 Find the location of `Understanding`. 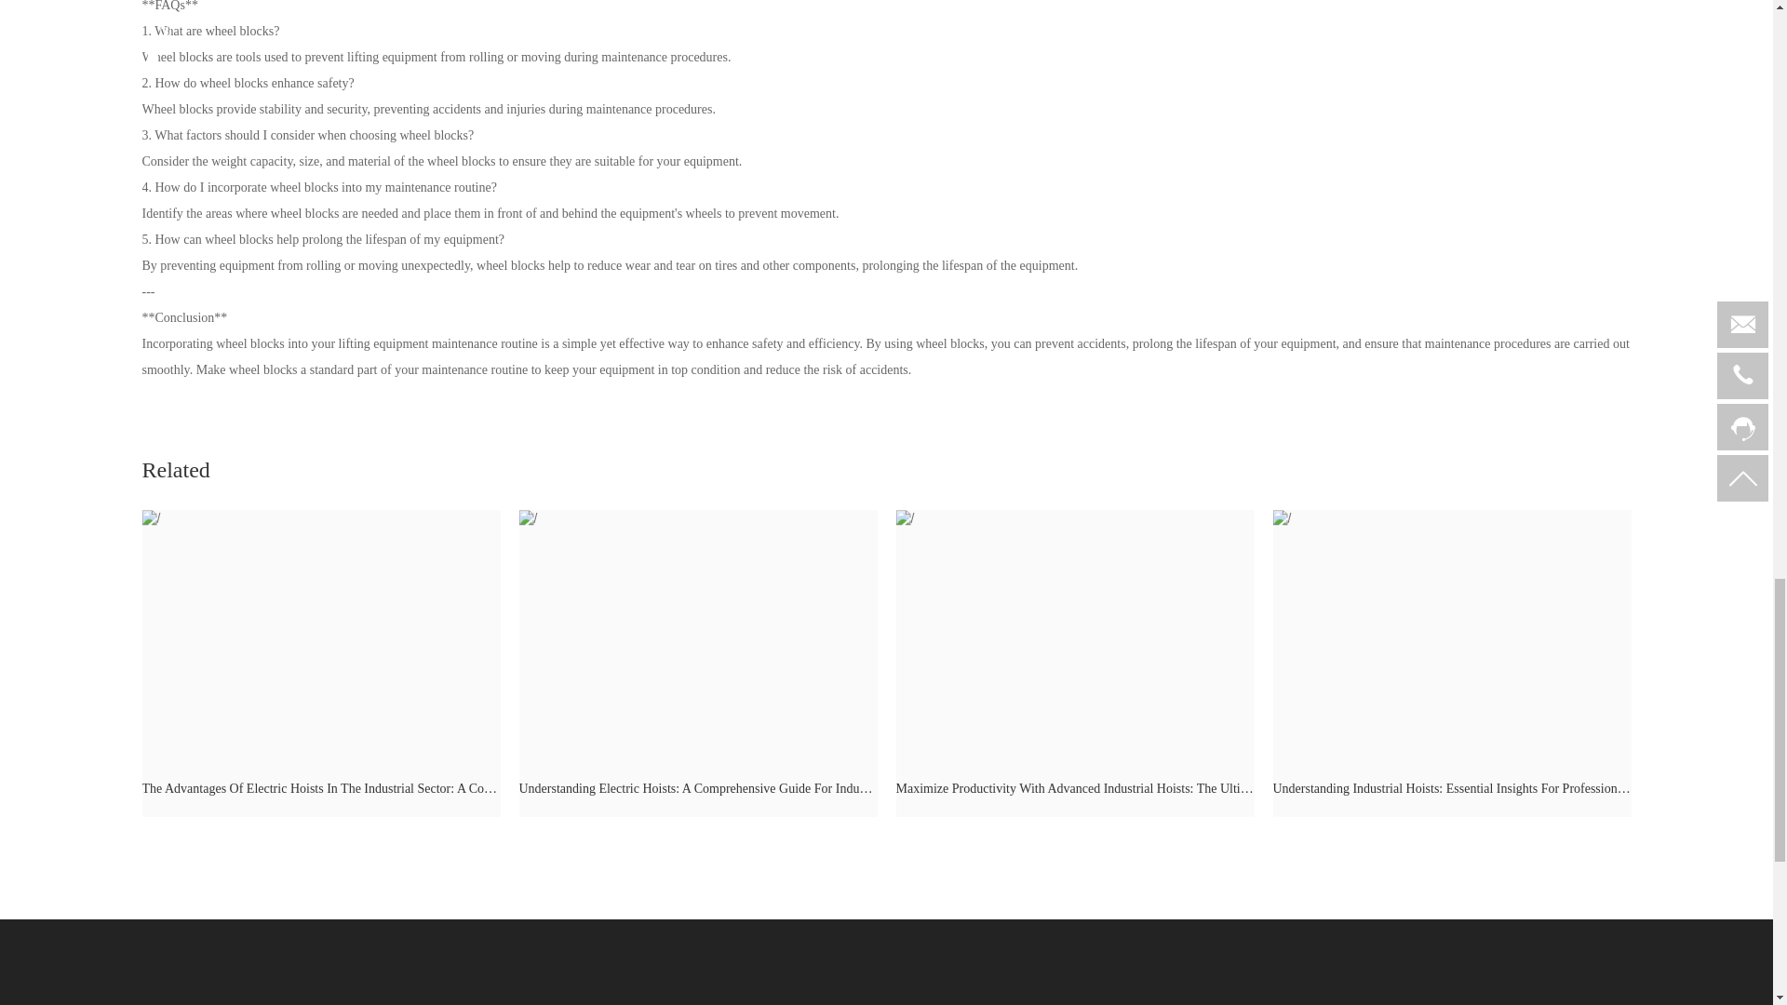

Understanding is located at coordinates (698, 635).